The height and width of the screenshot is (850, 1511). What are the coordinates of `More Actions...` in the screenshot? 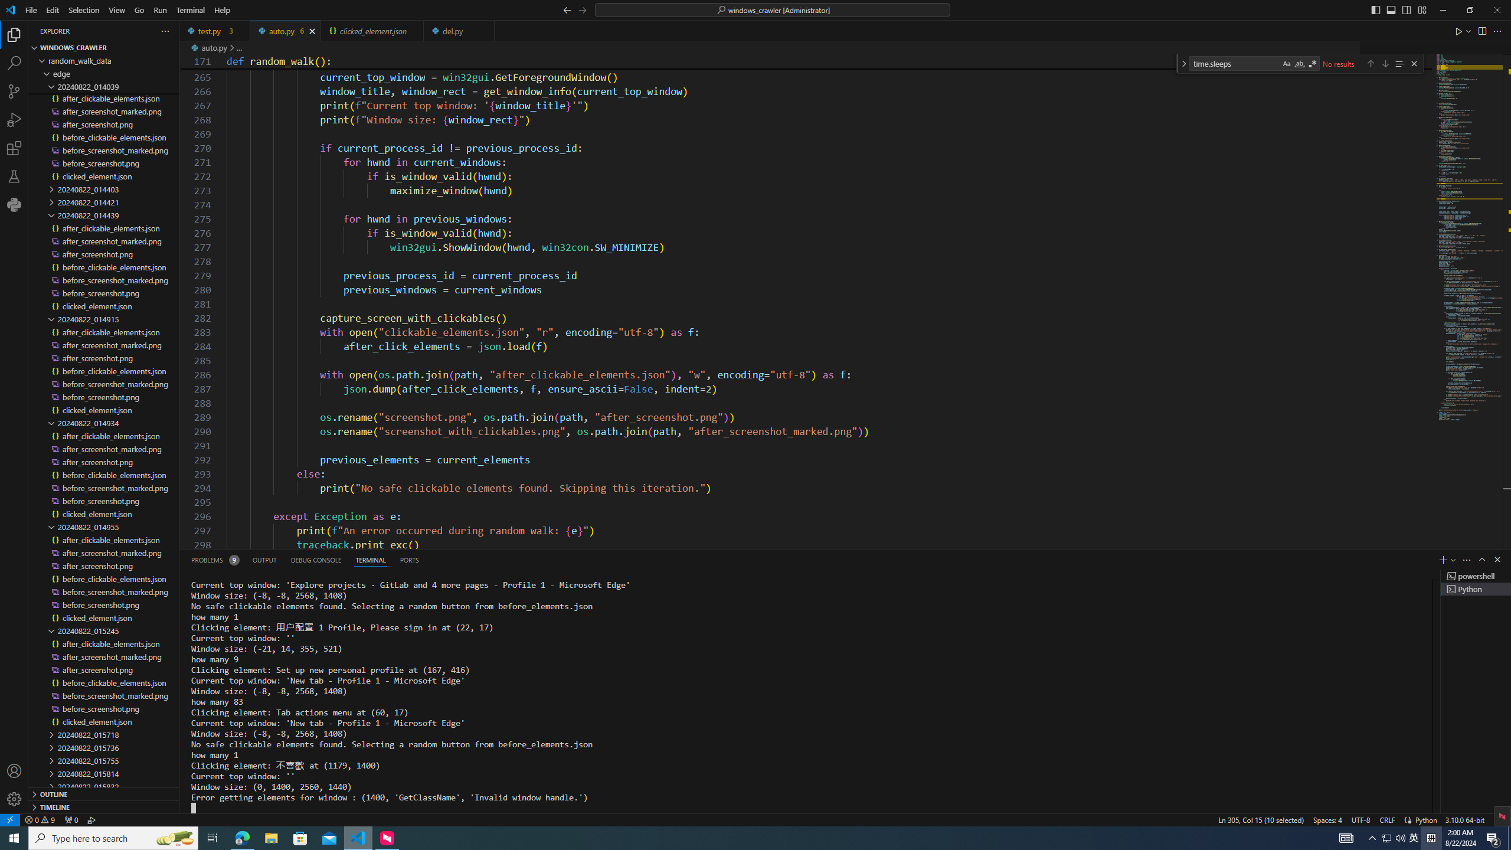 It's located at (1497, 31).